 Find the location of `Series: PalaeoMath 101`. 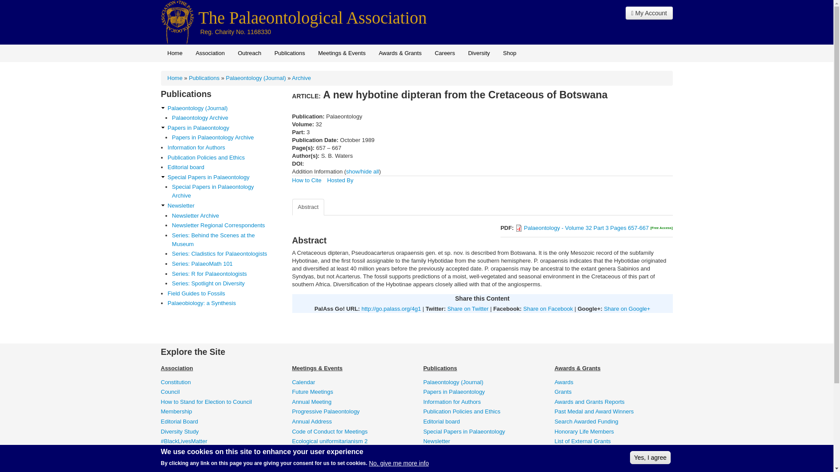

Series: PalaeoMath 101 is located at coordinates (222, 264).